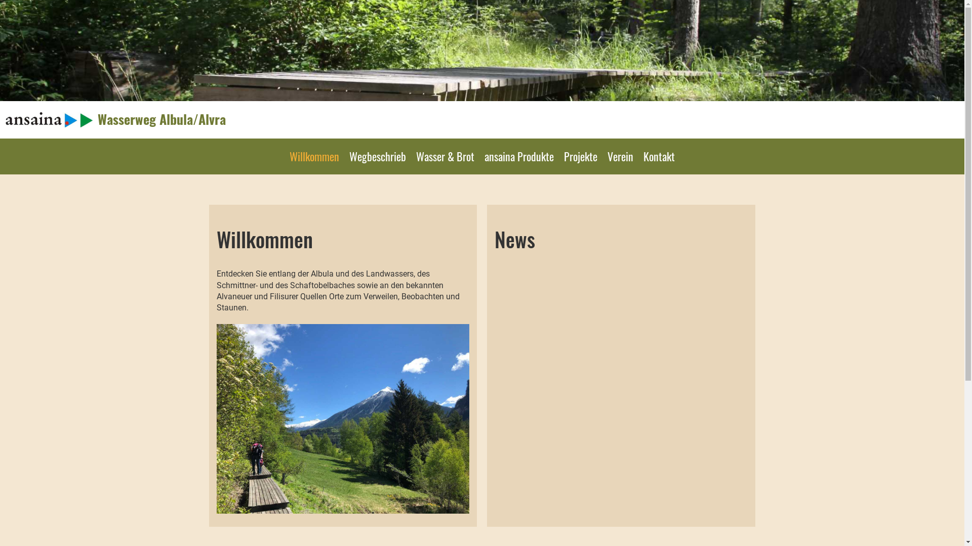 The width and height of the screenshot is (972, 546). What do you see at coordinates (659, 157) in the screenshot?
I see `Kontakt` at bounding box center [659, 157].